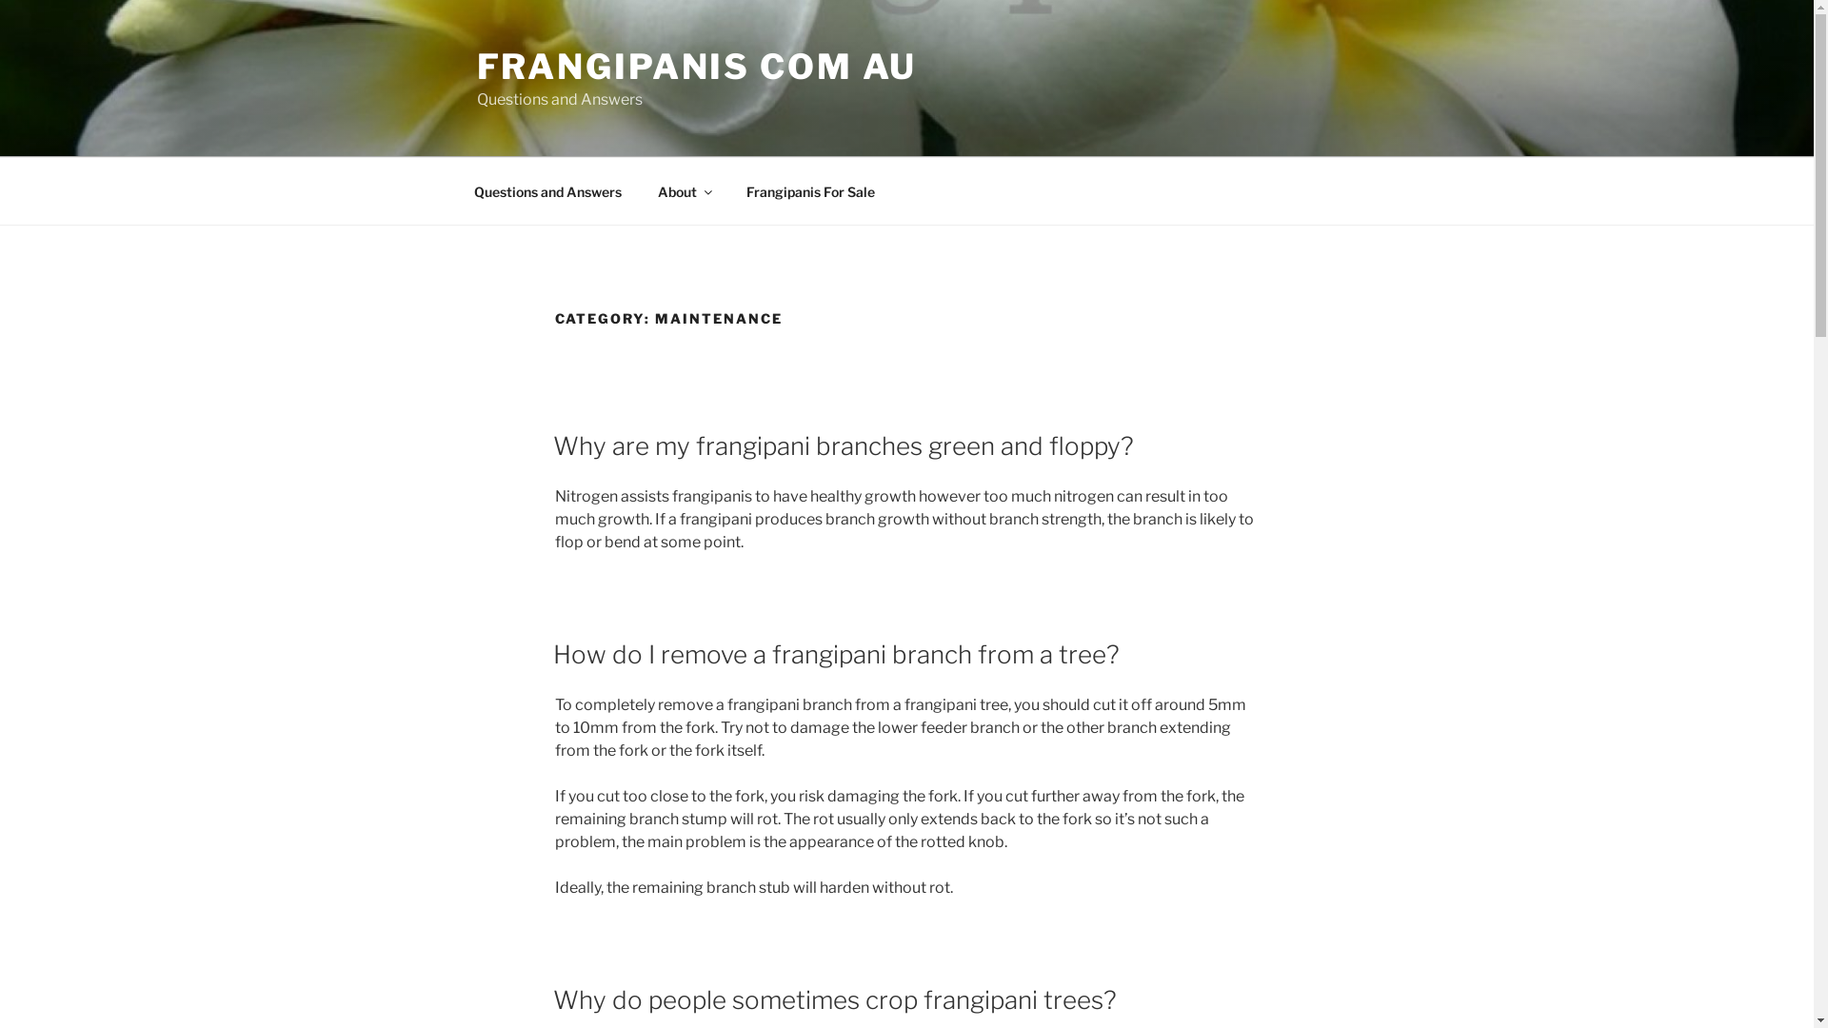 Image resolution: width=1828 pixels, height=1028 pixels. What do you see at coordinates (685, 190) in the screenshot?
I see `About` at bounding box center [685, 190].